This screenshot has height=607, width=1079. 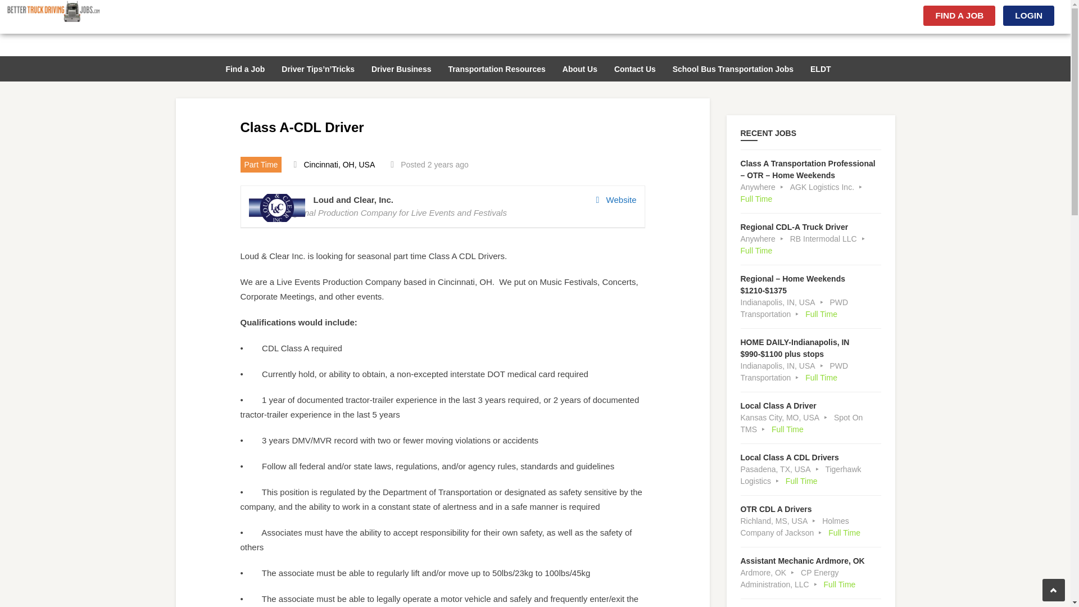 What do you see at coordinates (1028, 16) in the screenshot?
I see `LOGIN` at bounding box center [1028, 16].